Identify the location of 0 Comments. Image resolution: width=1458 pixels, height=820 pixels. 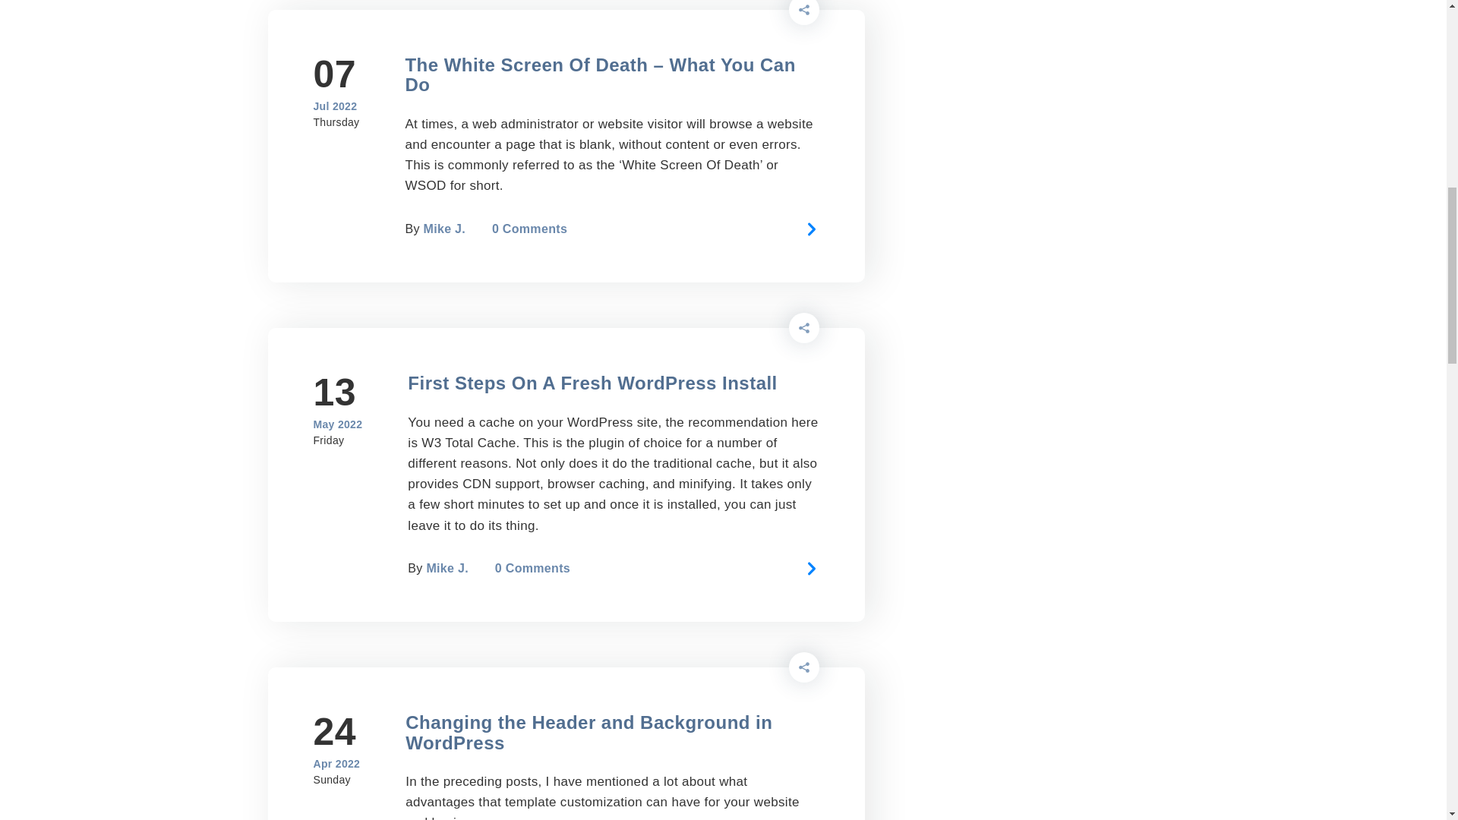
(529, 228).